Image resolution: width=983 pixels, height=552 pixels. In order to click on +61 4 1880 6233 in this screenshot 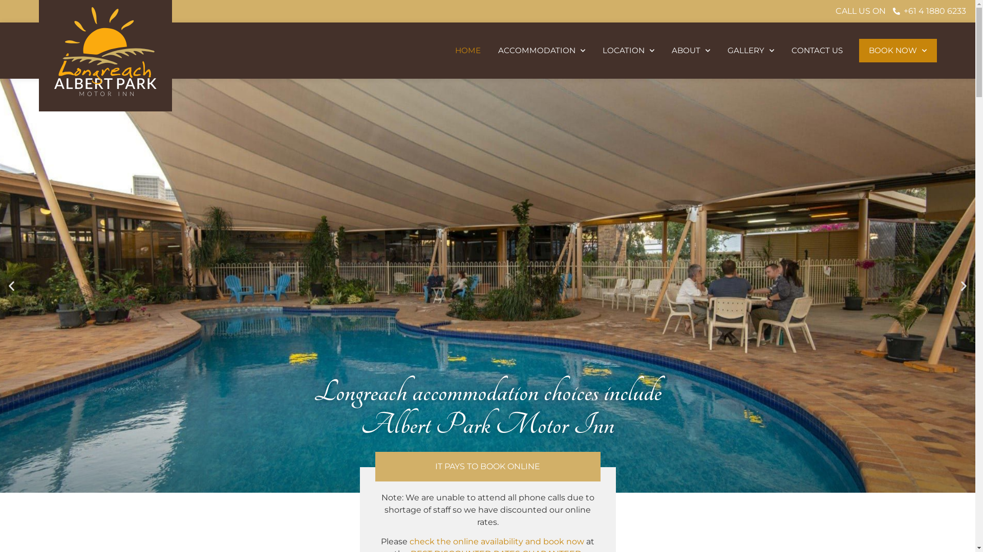, I will do `click(929, 11)`.